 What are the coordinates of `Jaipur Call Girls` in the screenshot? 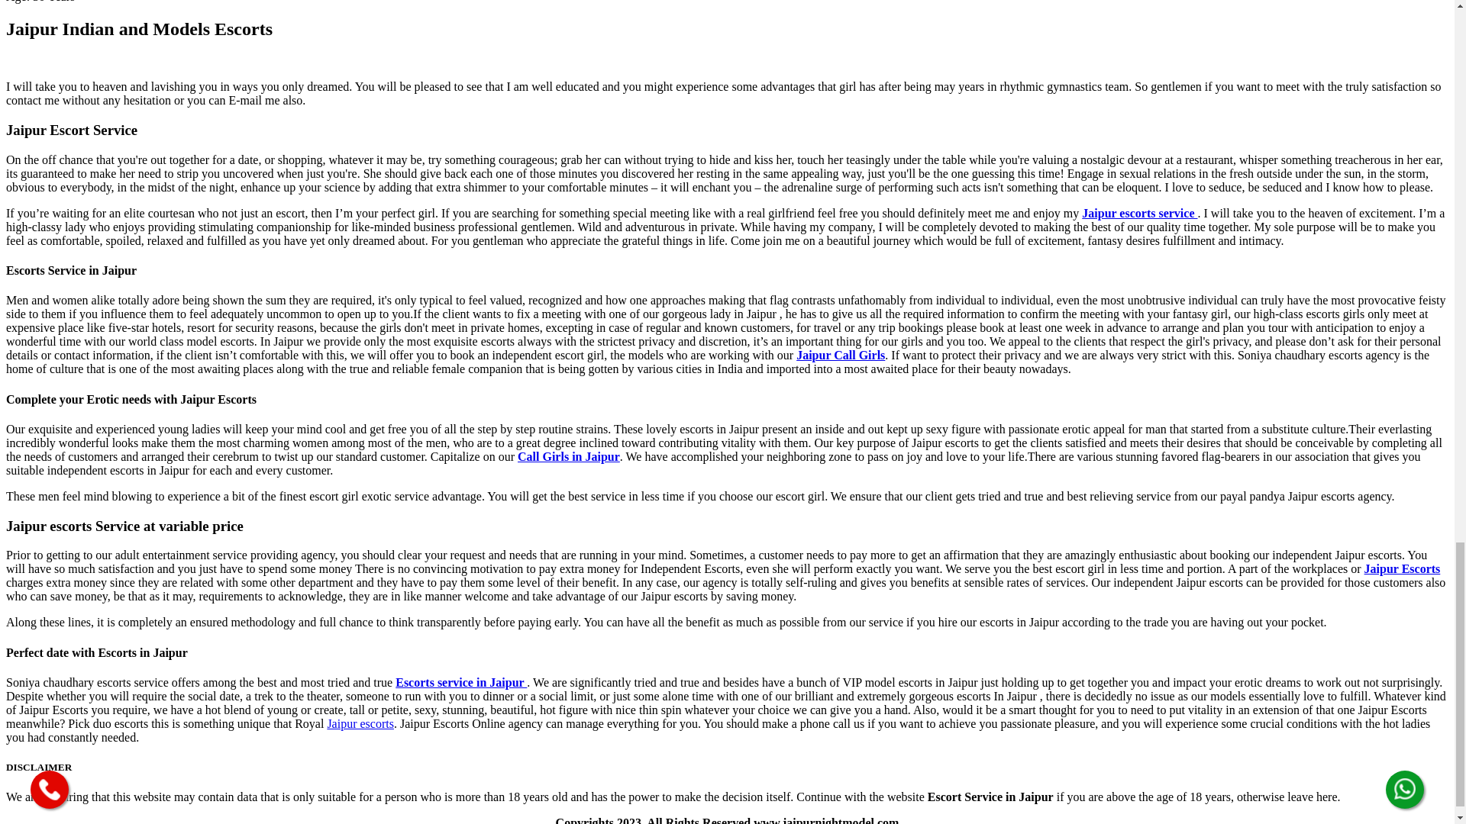 It's located at (840, 355).